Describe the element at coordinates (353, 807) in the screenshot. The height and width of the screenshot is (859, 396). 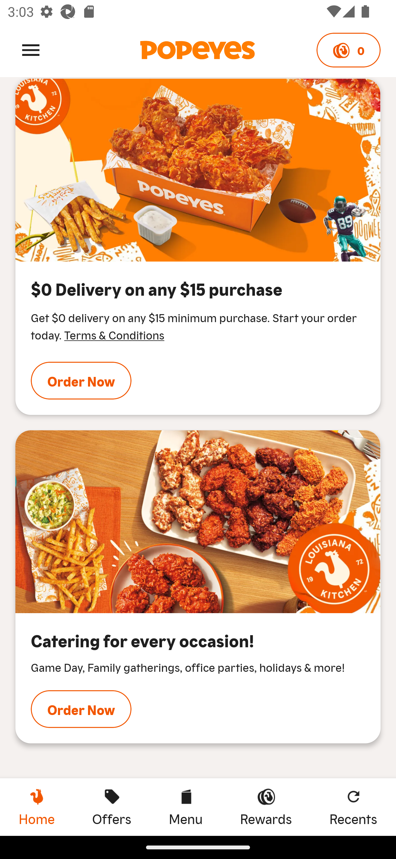
I see `Recents Recents Recents` at that location.